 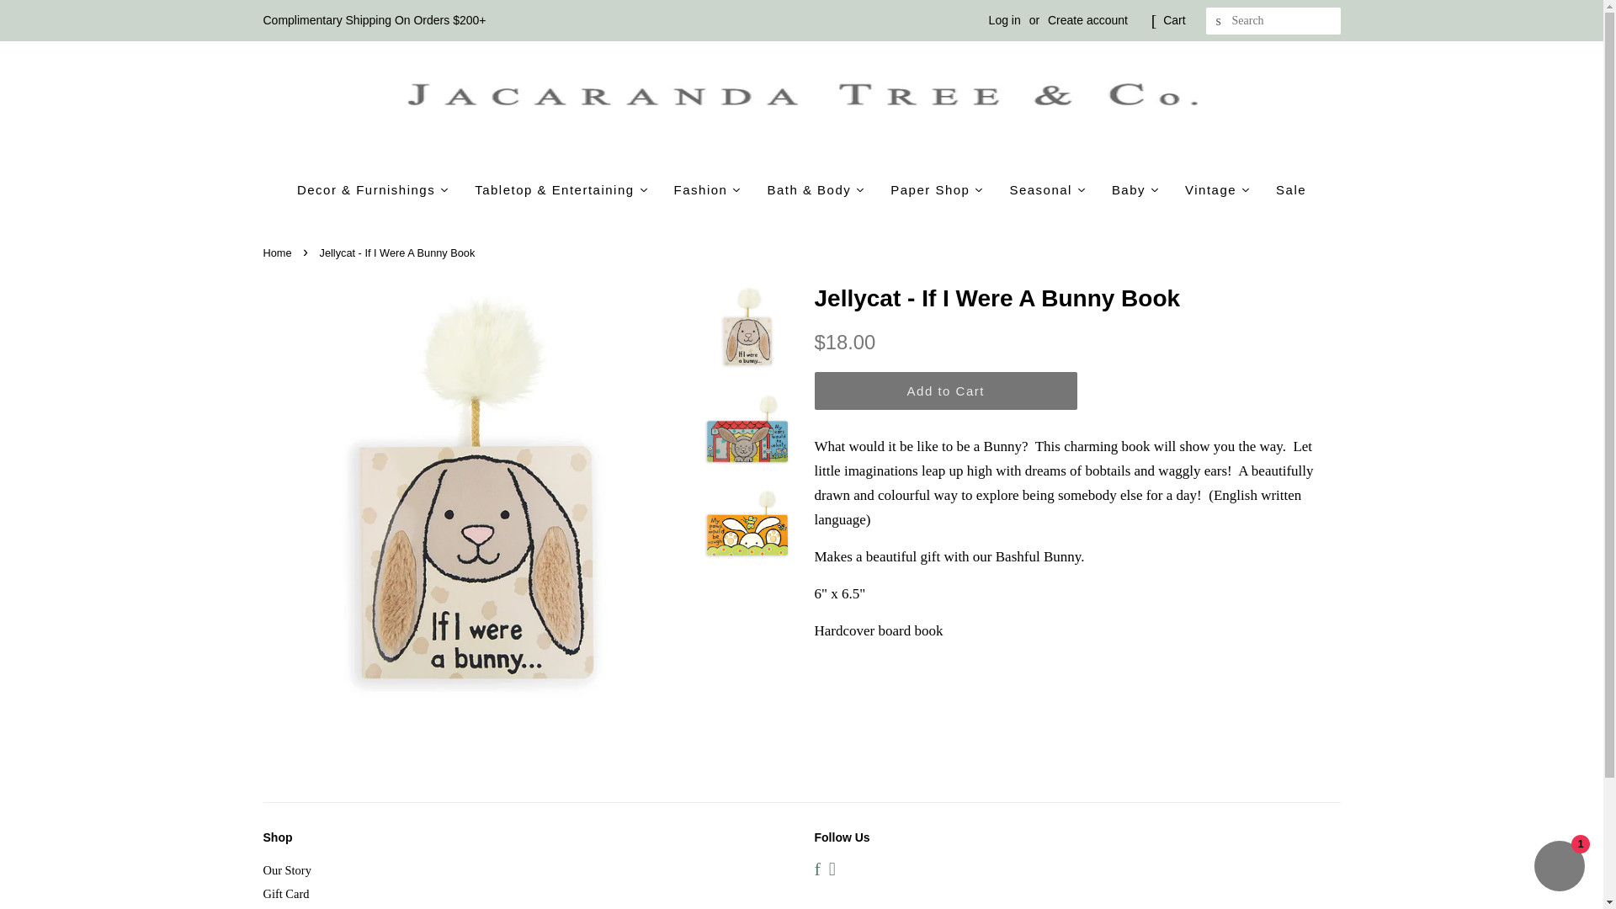 What do you see at coordinates (937, 190) in the screenshot?
I see `Paper Shop` at bounding box center [937, 190].